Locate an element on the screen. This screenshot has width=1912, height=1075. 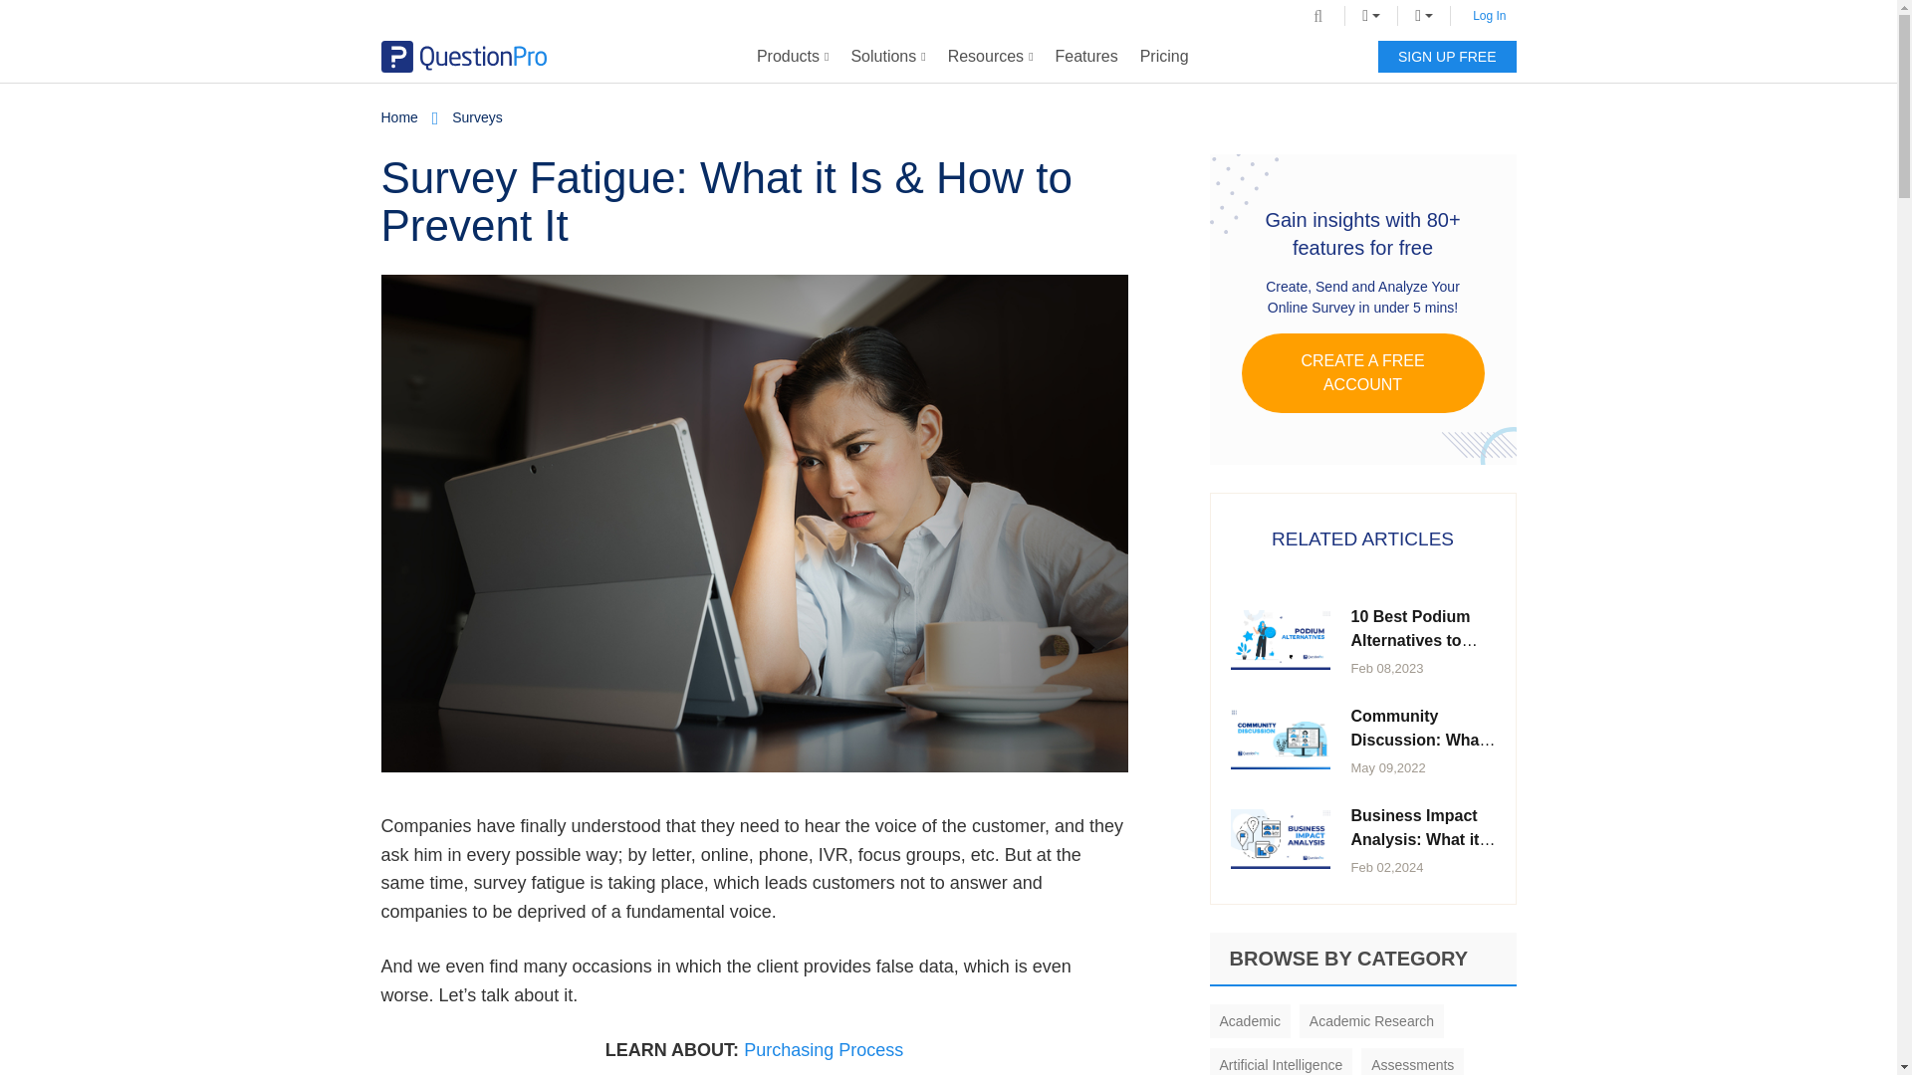
Features is located at coordinates (1086, 57).